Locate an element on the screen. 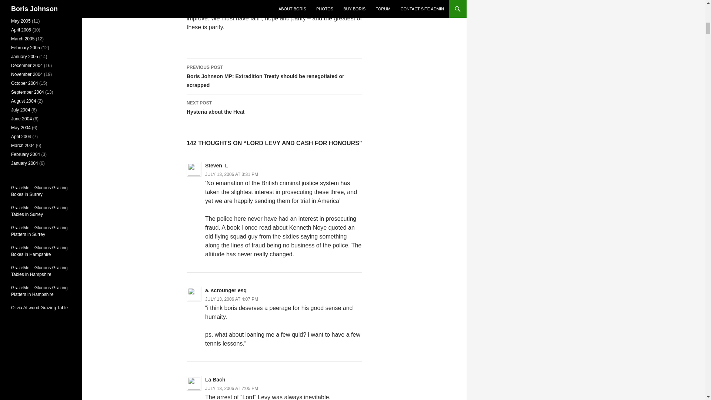 The height and width of the screenshot is (400, 711). JULY 13, 2006 AT 3:31 PM is located at coordinates (231, 174).